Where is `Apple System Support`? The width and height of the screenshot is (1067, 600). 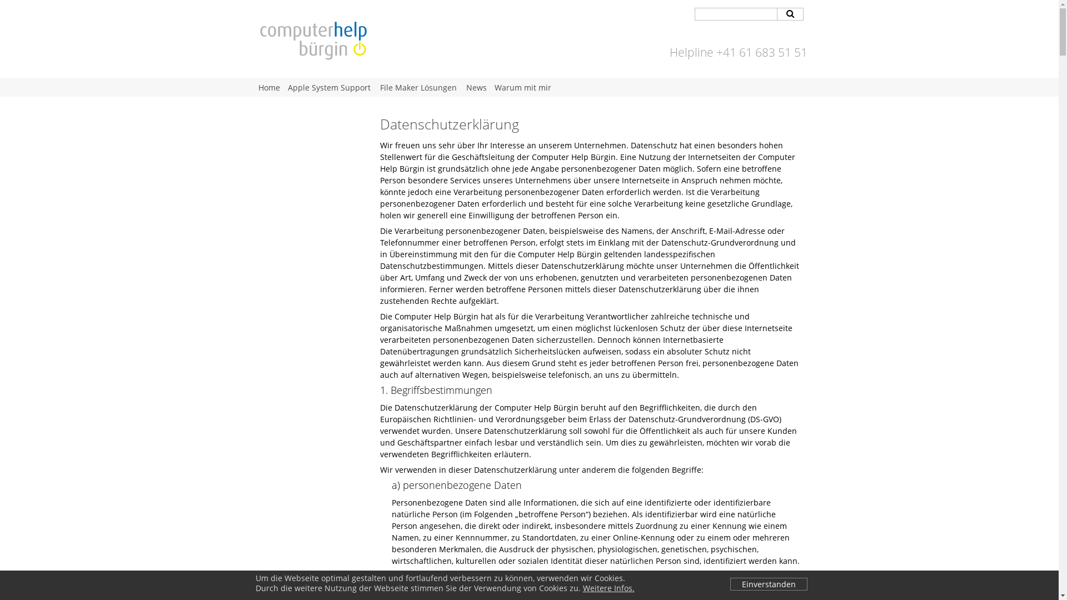
Apple System Support is located at coordinates (330, 87).